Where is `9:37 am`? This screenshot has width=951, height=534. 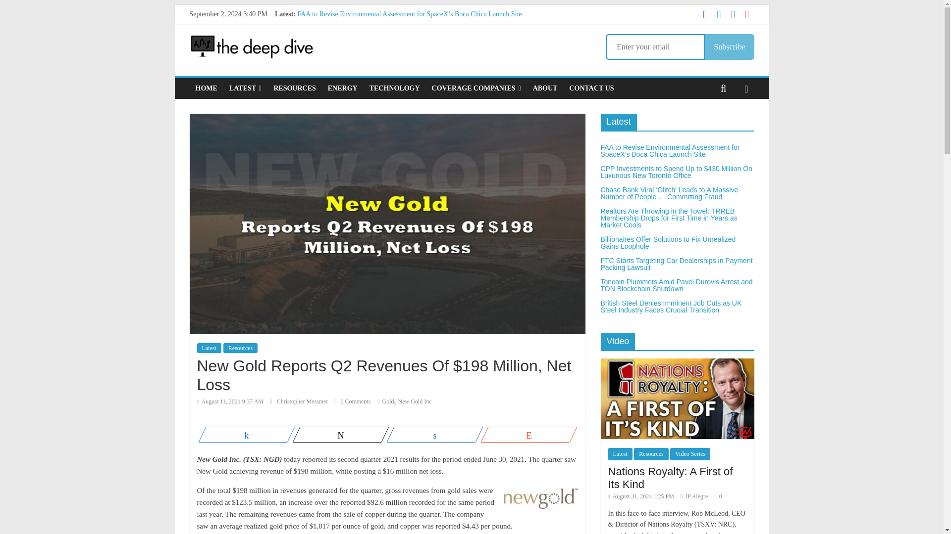 9:37 am is located at coordinates (230, 401).